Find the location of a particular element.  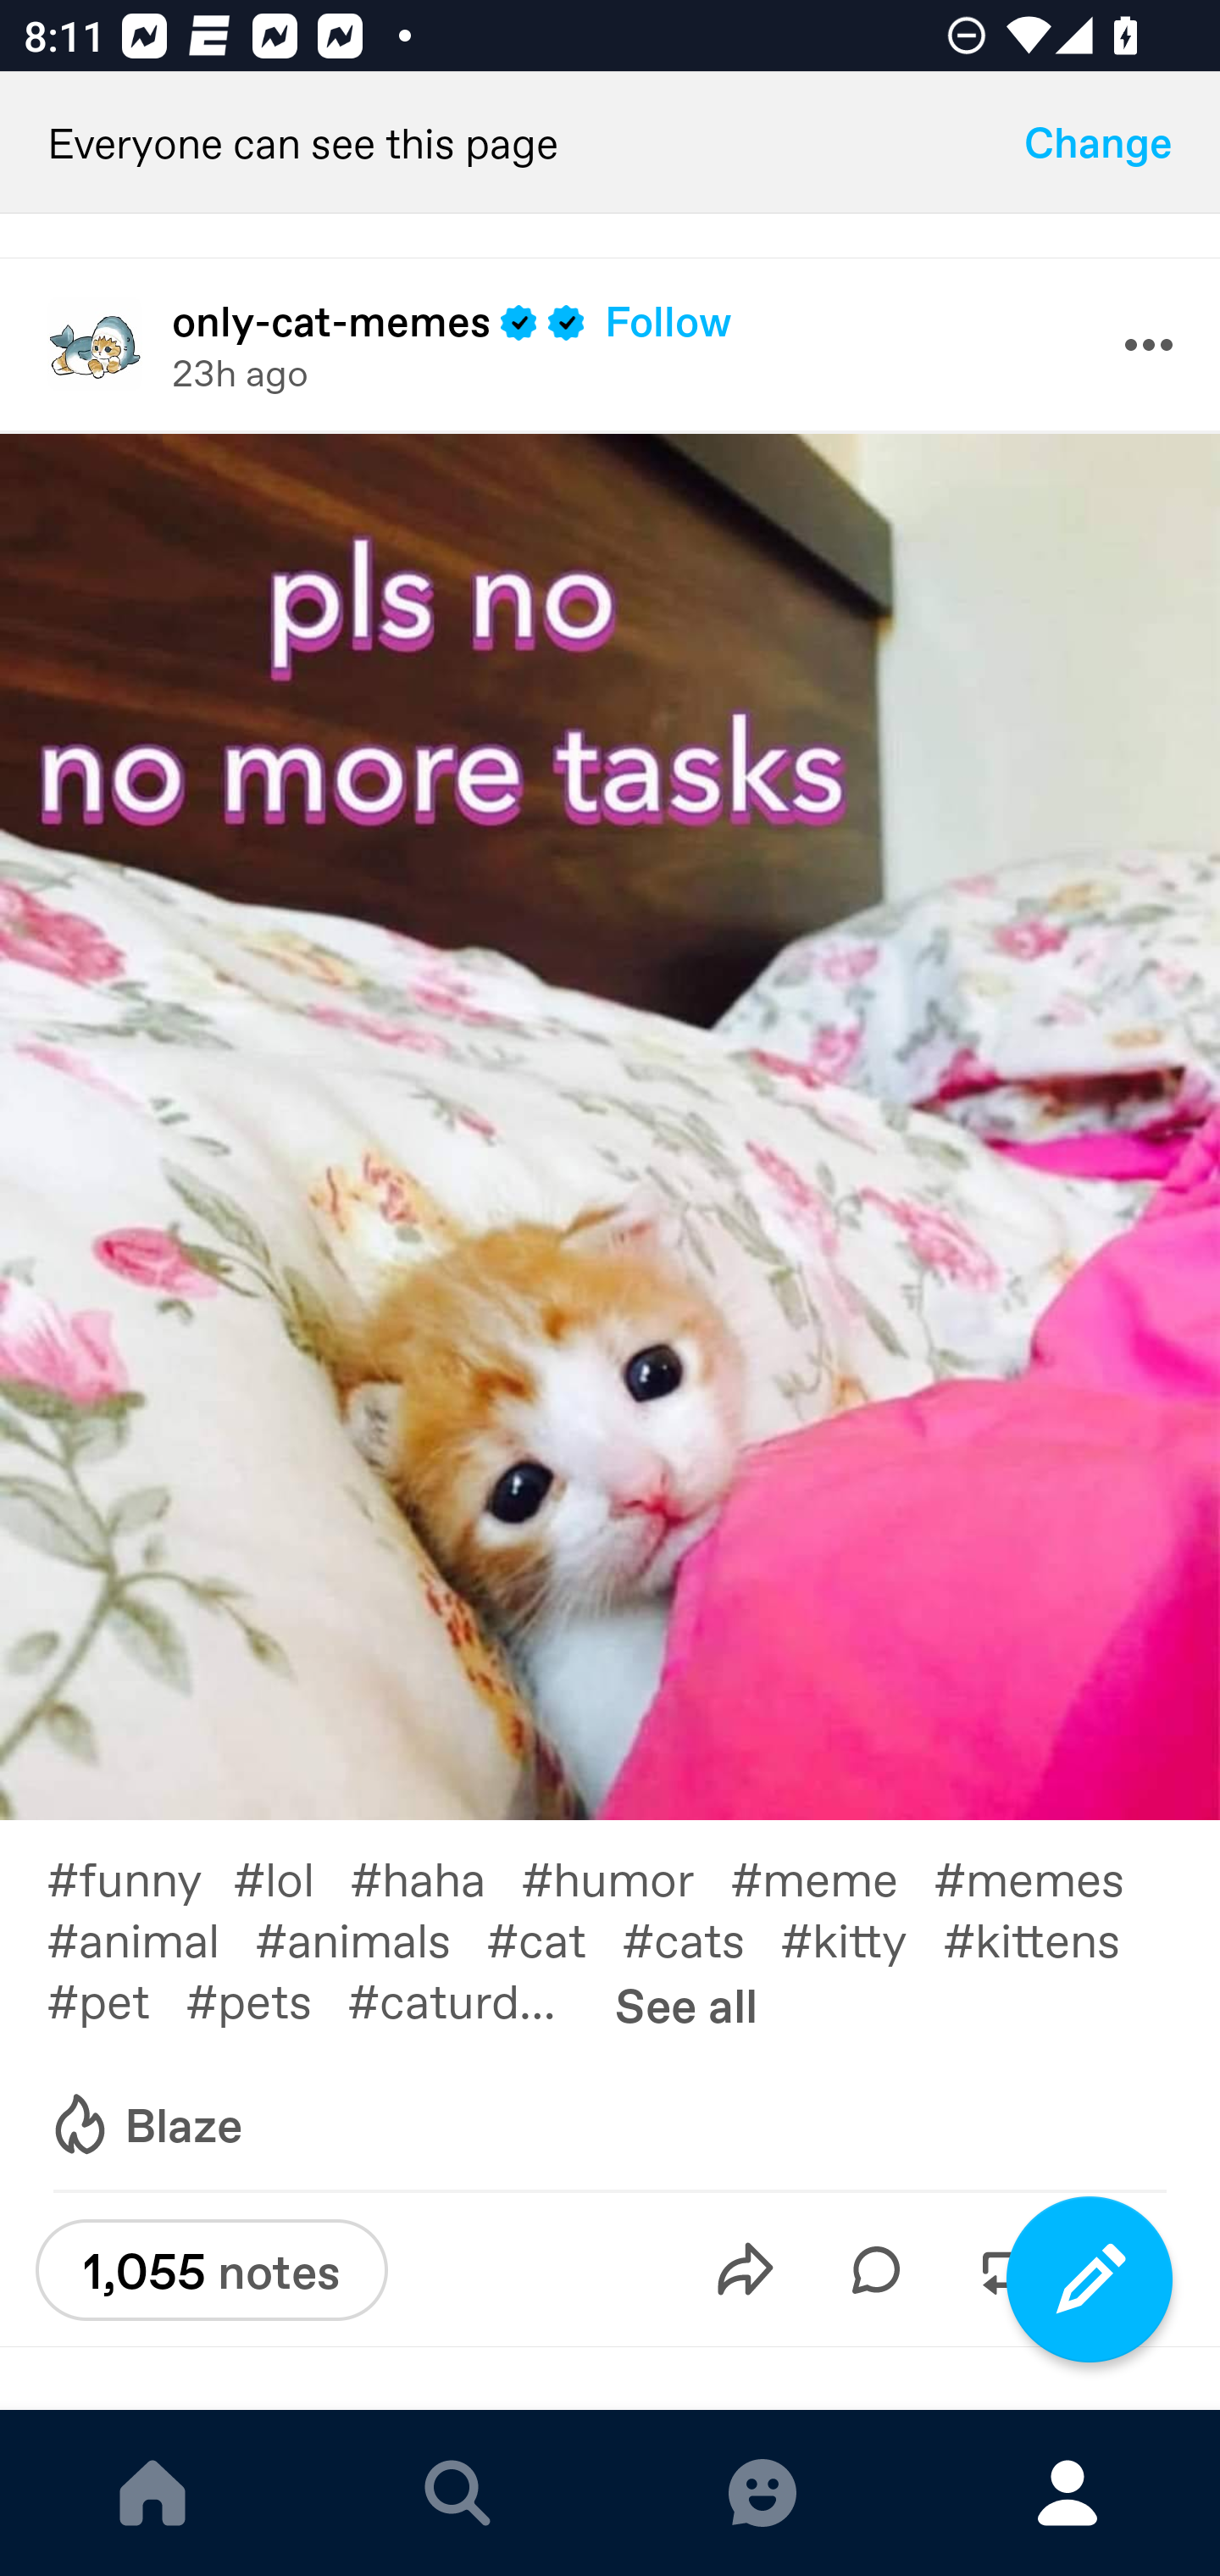

ACCOUNT is located at coordinates (1067, 2493).